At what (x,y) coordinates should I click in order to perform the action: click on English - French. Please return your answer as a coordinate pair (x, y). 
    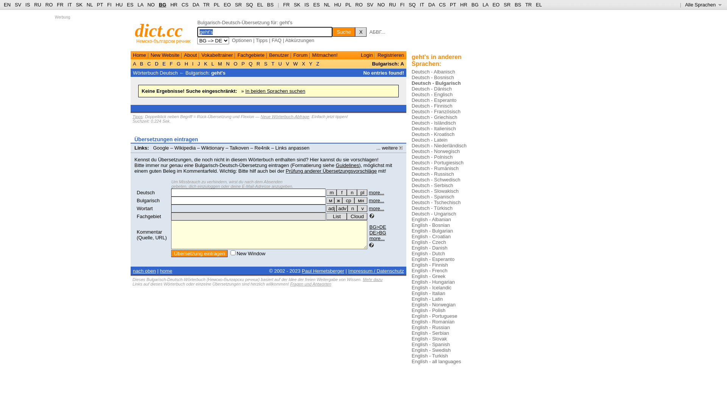
    Looking at the image, I should click on (429, 270).